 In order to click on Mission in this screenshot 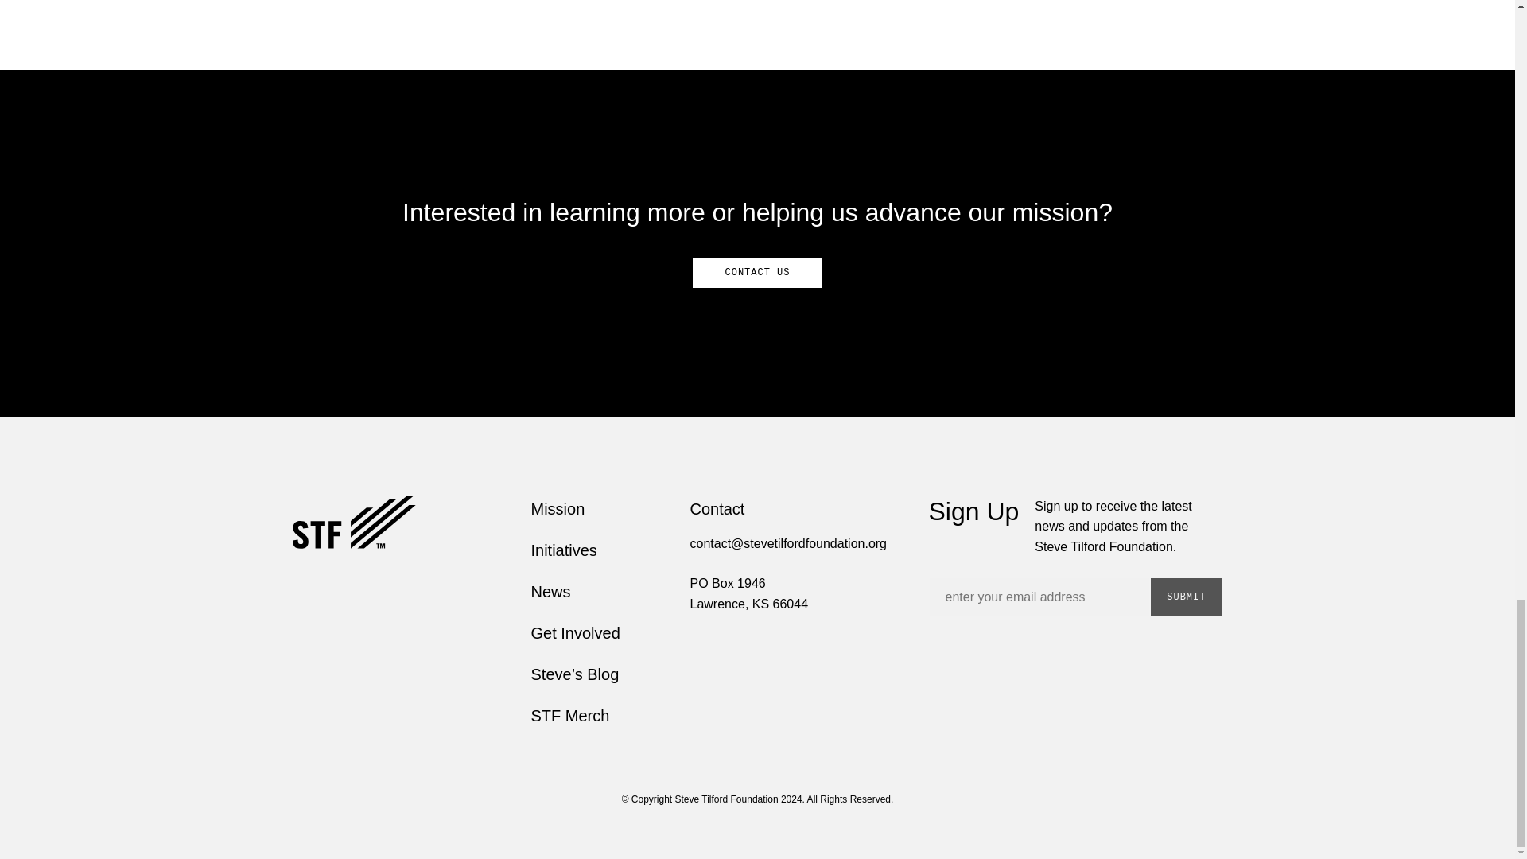, I will do `click(558, 509)`.